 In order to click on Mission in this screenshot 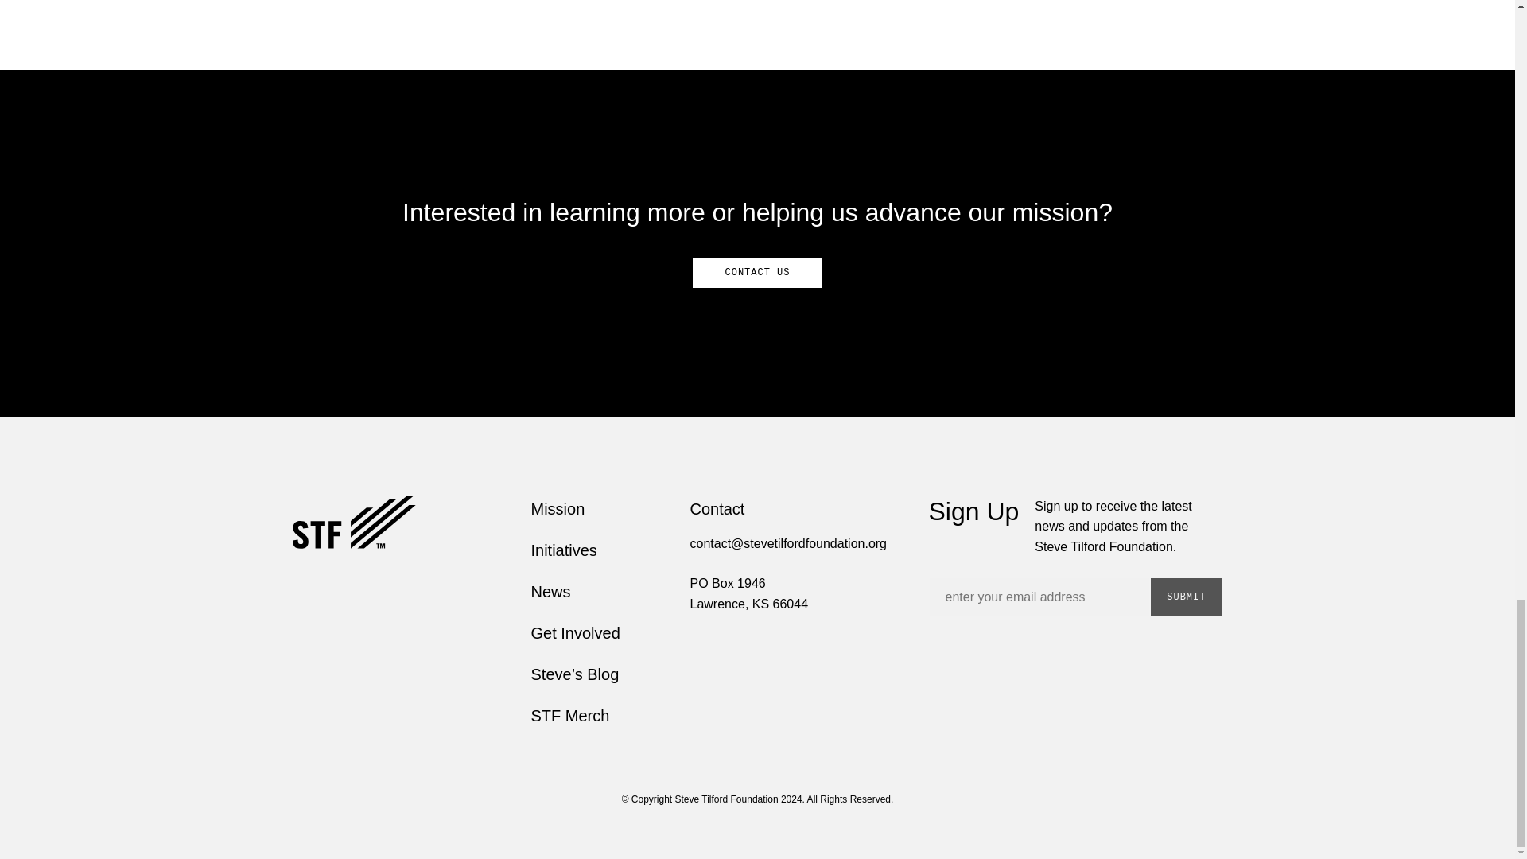, I will do `click(558, 509)`.